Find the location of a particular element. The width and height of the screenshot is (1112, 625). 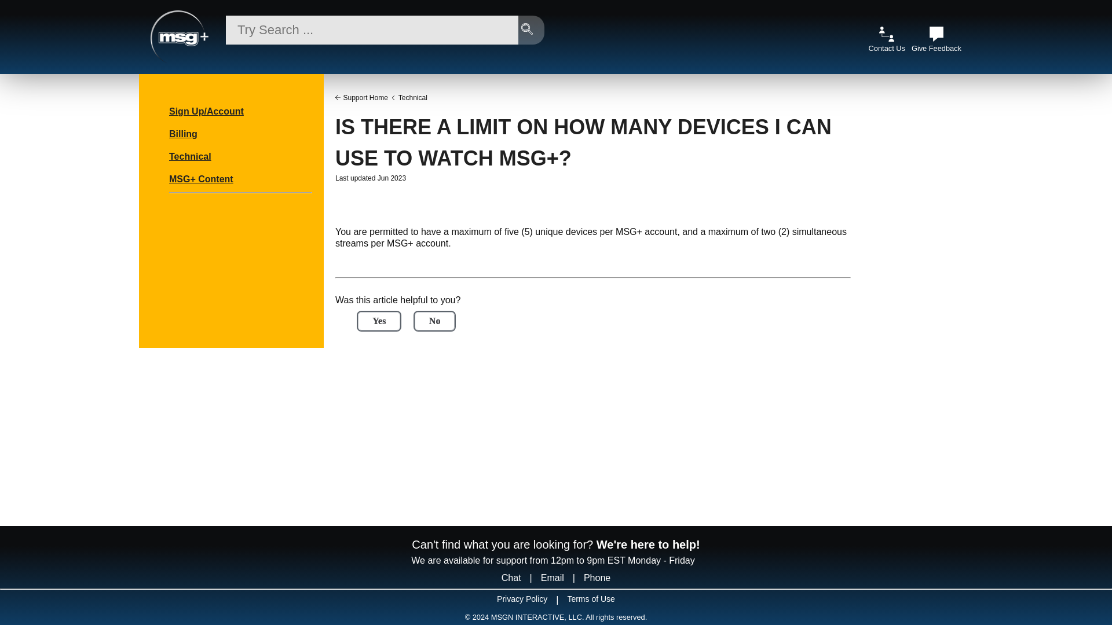

Support Home is located at coordinates (365, 97).